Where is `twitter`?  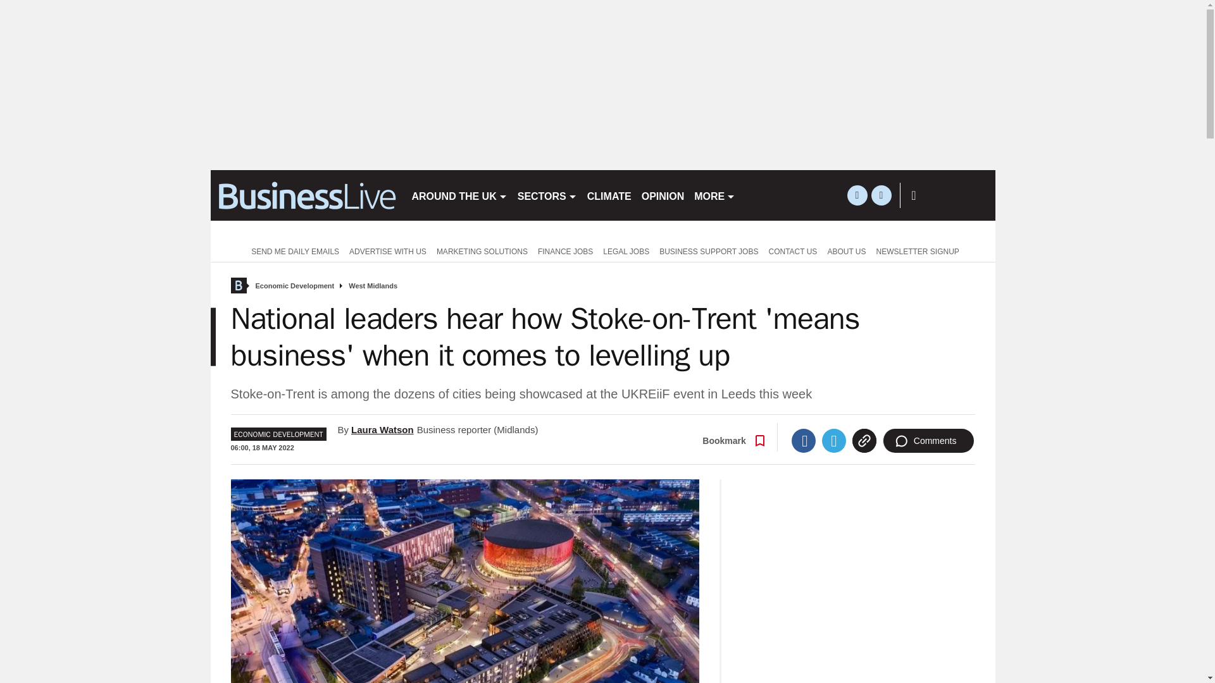 twitter is located at coordinates (857, 195).